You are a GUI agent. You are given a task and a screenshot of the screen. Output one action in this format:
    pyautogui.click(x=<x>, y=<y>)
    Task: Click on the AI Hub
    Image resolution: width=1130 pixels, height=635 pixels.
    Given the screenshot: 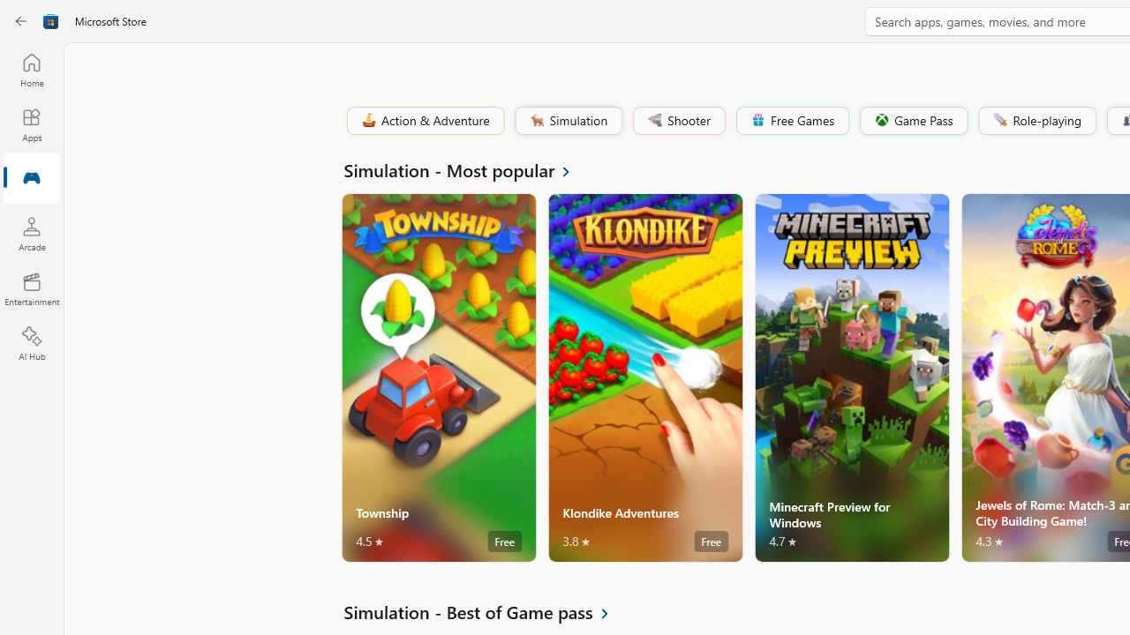 What is the action you would take?
    pyautogui.click(x=32, y=344)
    